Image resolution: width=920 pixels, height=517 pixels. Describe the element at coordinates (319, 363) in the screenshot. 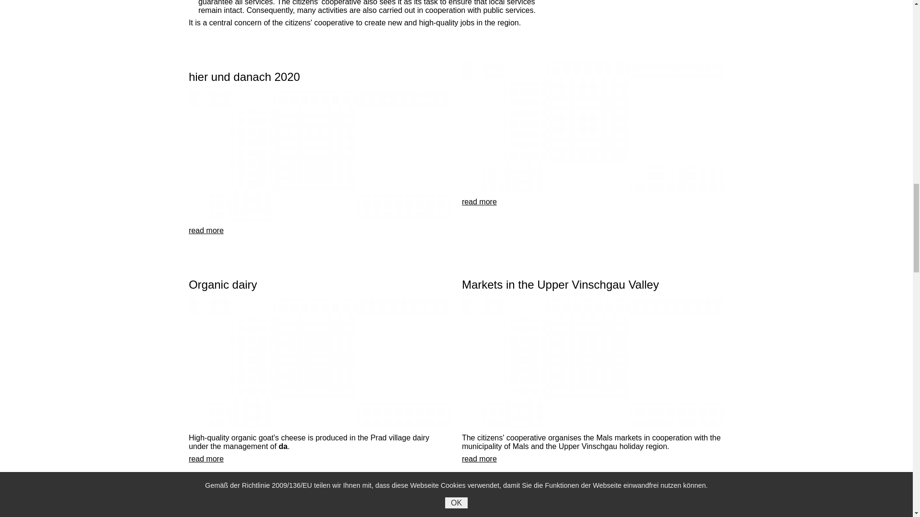

I see `Bild` at that location.